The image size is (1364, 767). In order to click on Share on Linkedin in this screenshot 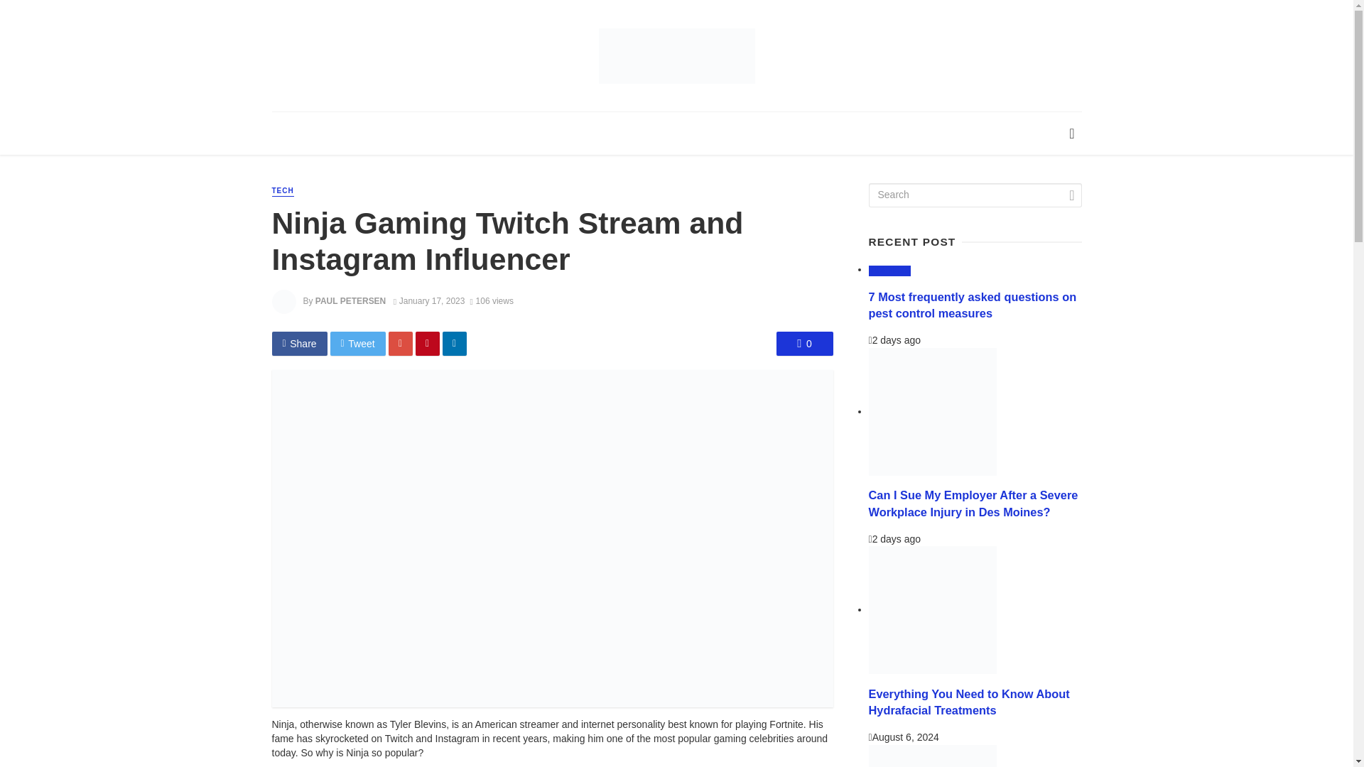, I will do `click(454, 344)`.